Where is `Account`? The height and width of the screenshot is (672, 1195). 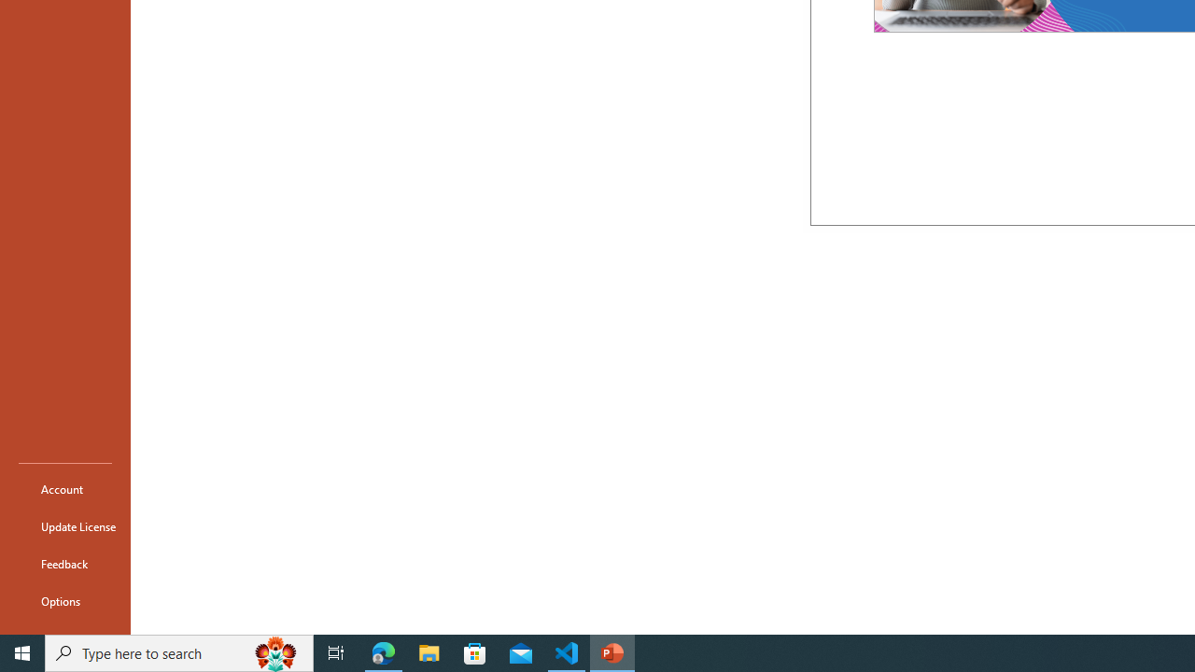 Account is located at coordinates (65, 489).